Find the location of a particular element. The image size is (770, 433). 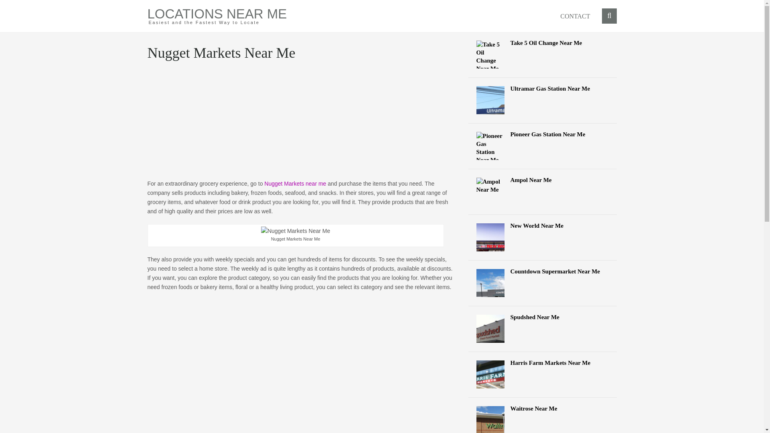

Harris Farm Markets Near Me is located at coordinates (543, 362).